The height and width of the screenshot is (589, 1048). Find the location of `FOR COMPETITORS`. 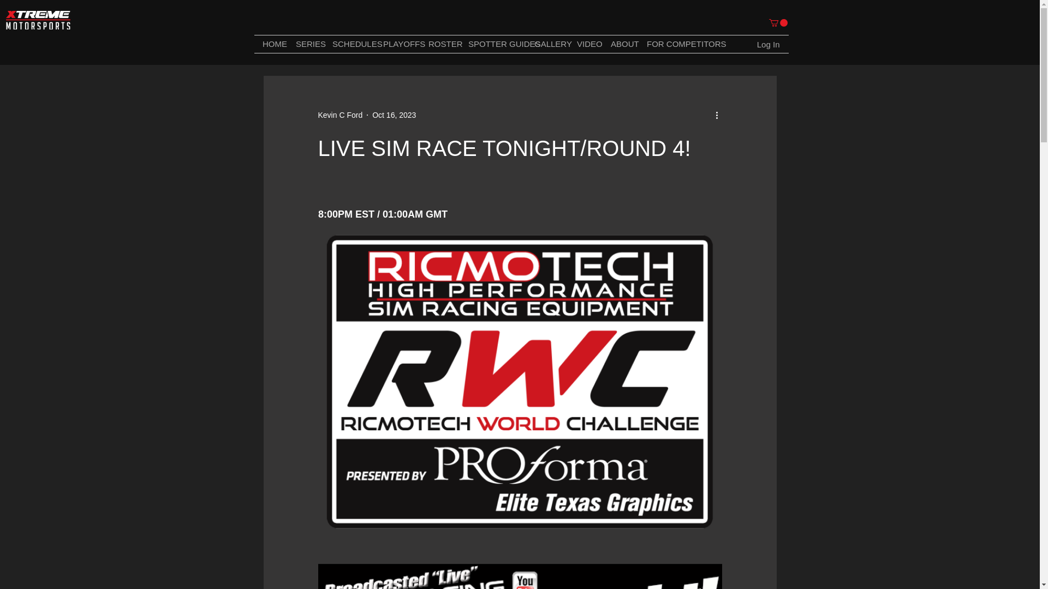

FOR COMPETITORS is located at coordinates (674, 44).